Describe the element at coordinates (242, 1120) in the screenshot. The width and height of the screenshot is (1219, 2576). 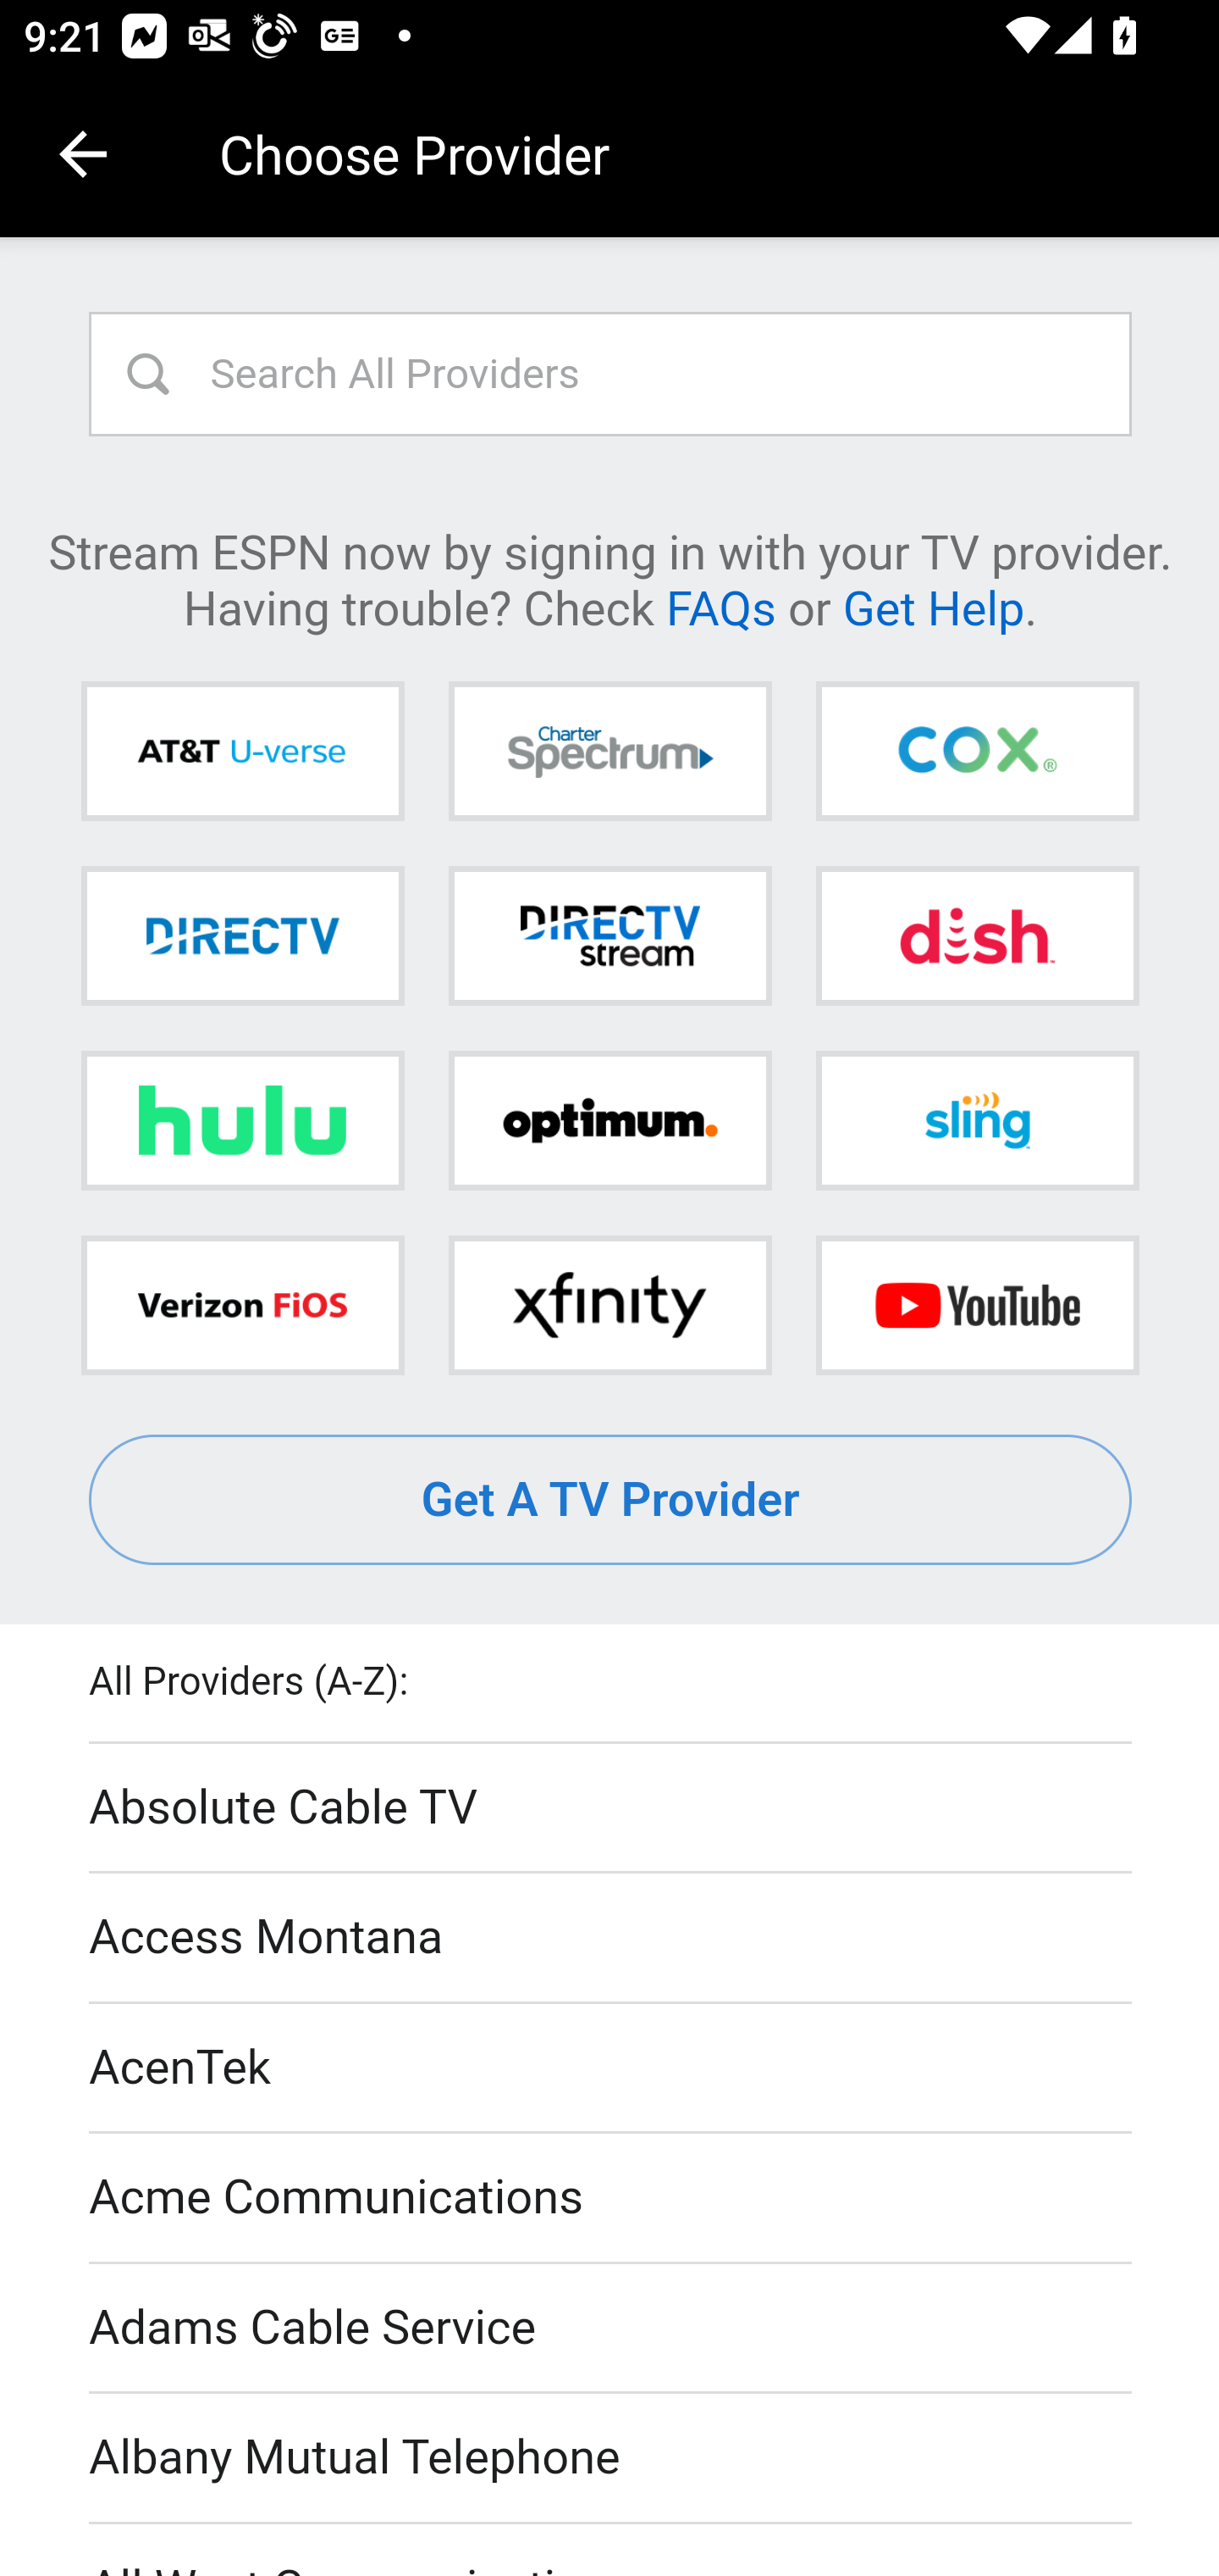
I see `Hulu` at that location.